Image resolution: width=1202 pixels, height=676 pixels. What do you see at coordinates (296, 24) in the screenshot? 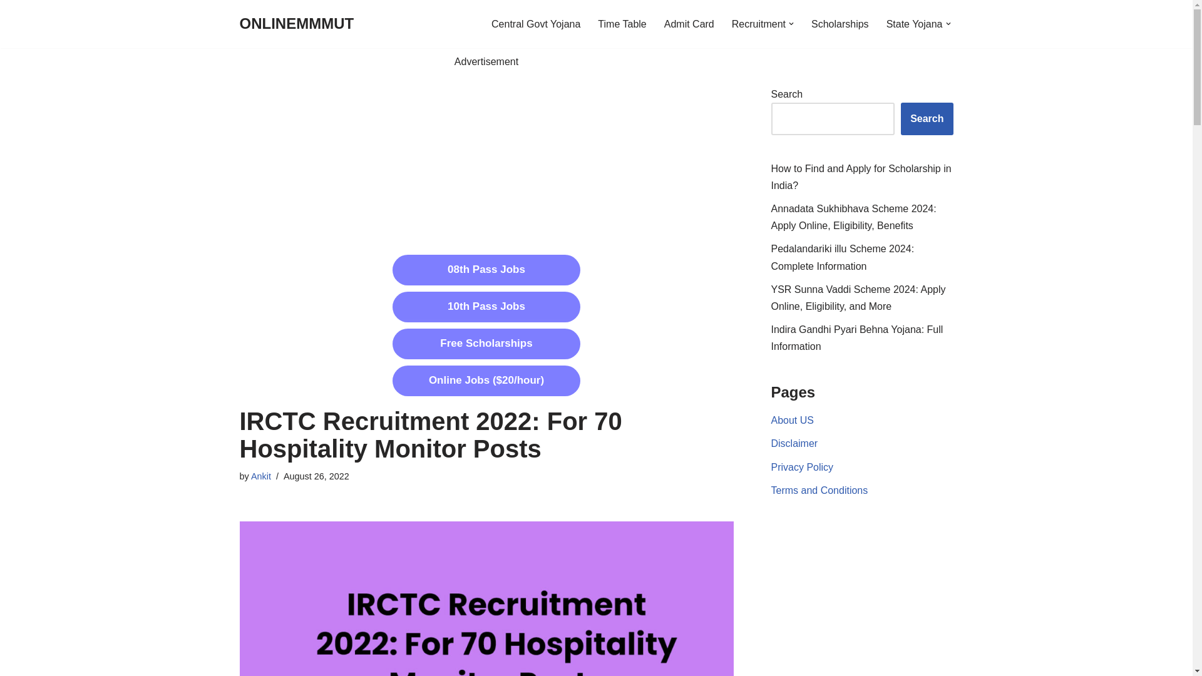
I see `ONLINEMMMUT` at bounding box center [296, 24].